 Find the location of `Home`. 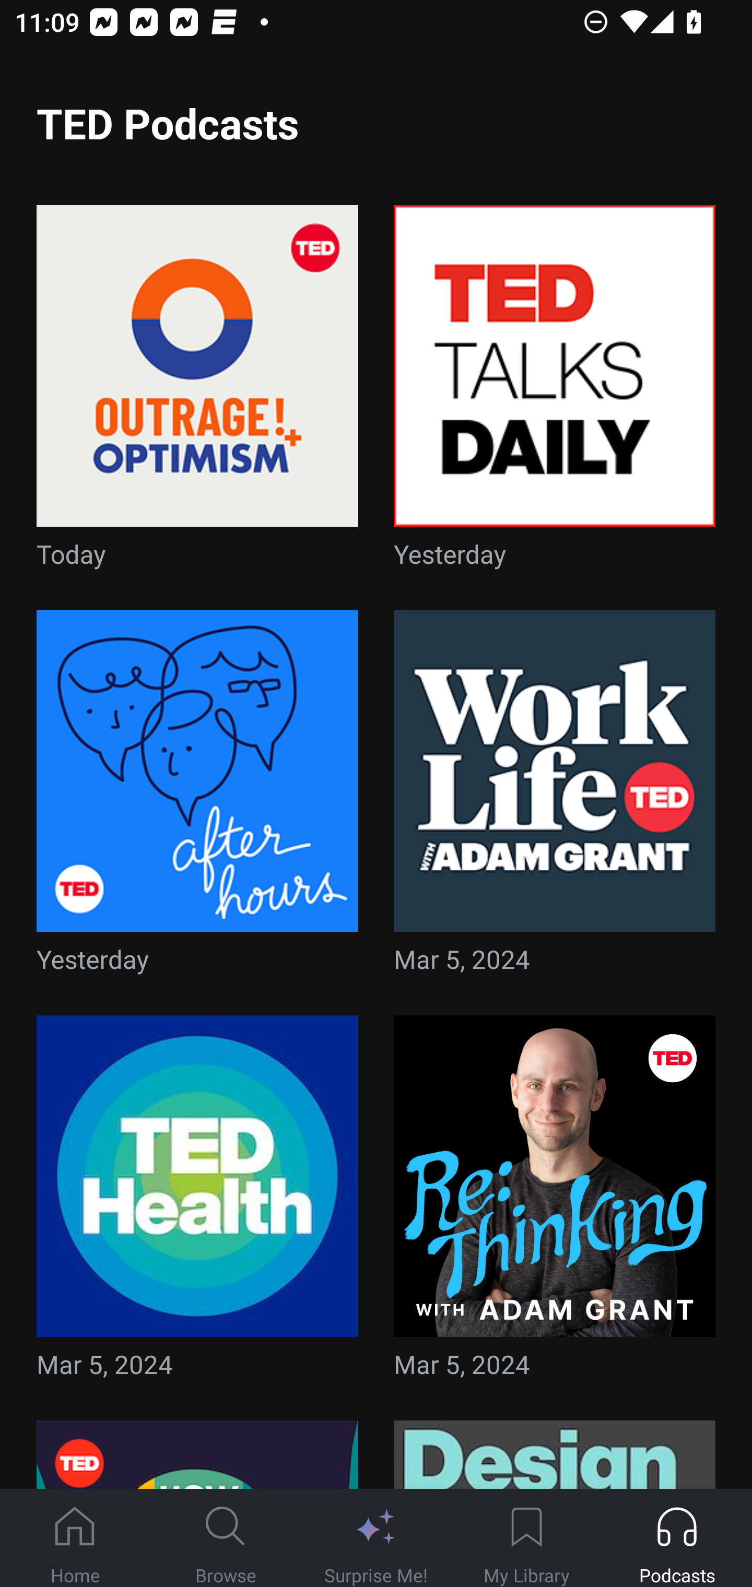

Home is located at coordinates (75, 1538).